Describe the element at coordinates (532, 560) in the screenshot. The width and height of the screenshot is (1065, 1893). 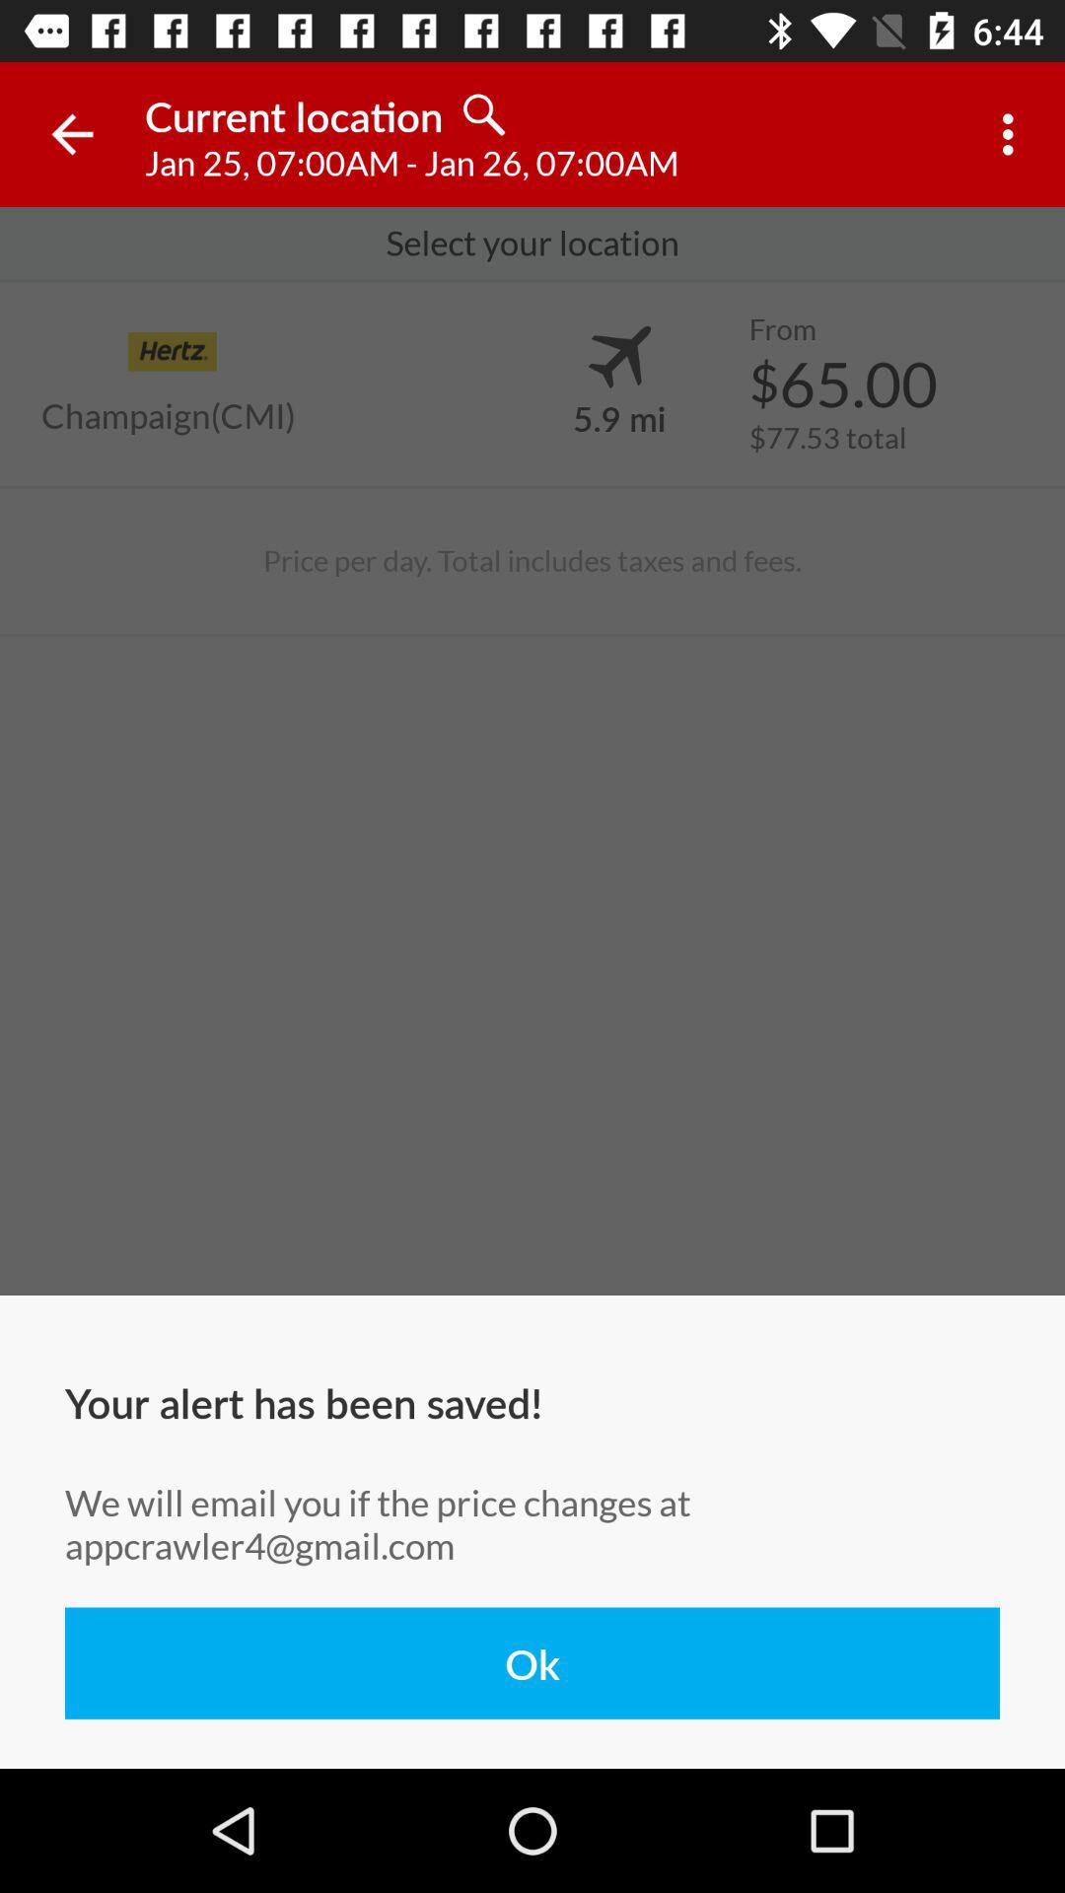
I see `open icon above your alert has item` at that location.